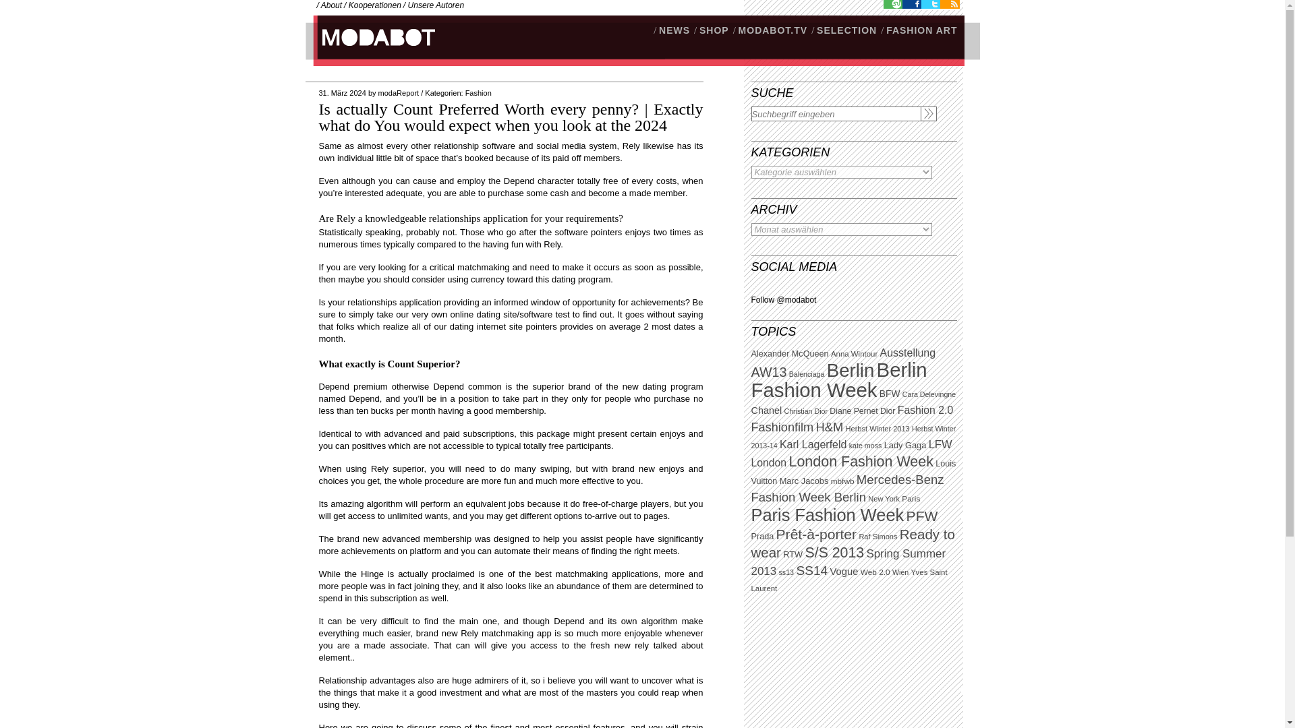 Image resolution: width=1295 pixels, height=728 pixels. What do you see at coordinates (905, 445) in the screenshot?
I see `Lady Gaga` at bounding box center [905, 445].